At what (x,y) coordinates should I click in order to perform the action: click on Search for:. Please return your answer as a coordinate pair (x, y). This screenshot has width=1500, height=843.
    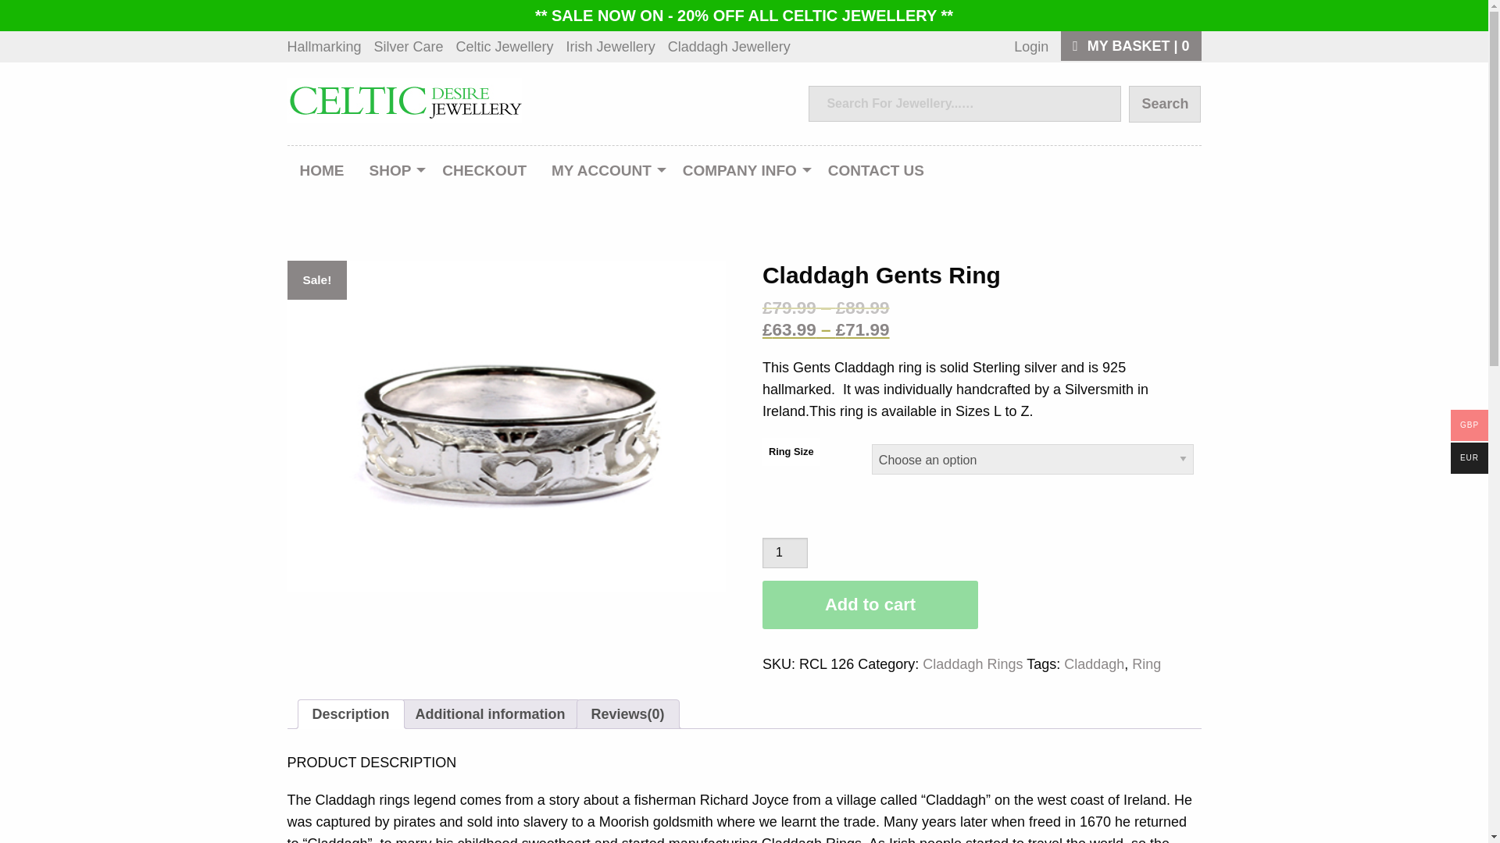
    Looking at the image, I should click on (964, 103).